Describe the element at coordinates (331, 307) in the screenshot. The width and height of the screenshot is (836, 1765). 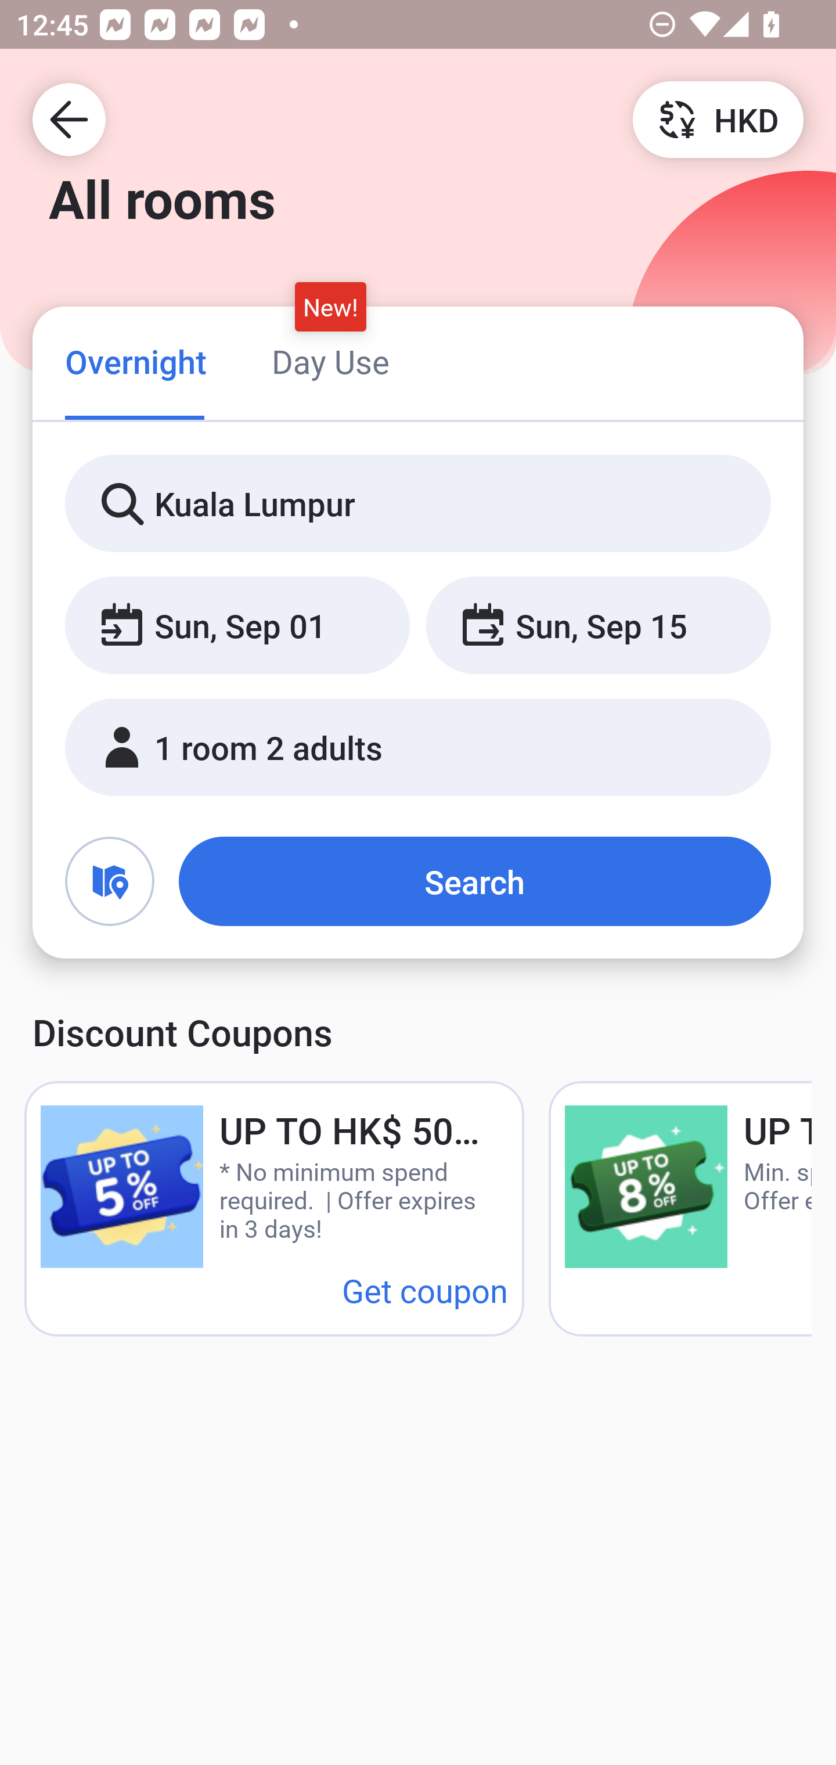
I see `New!` at that location.